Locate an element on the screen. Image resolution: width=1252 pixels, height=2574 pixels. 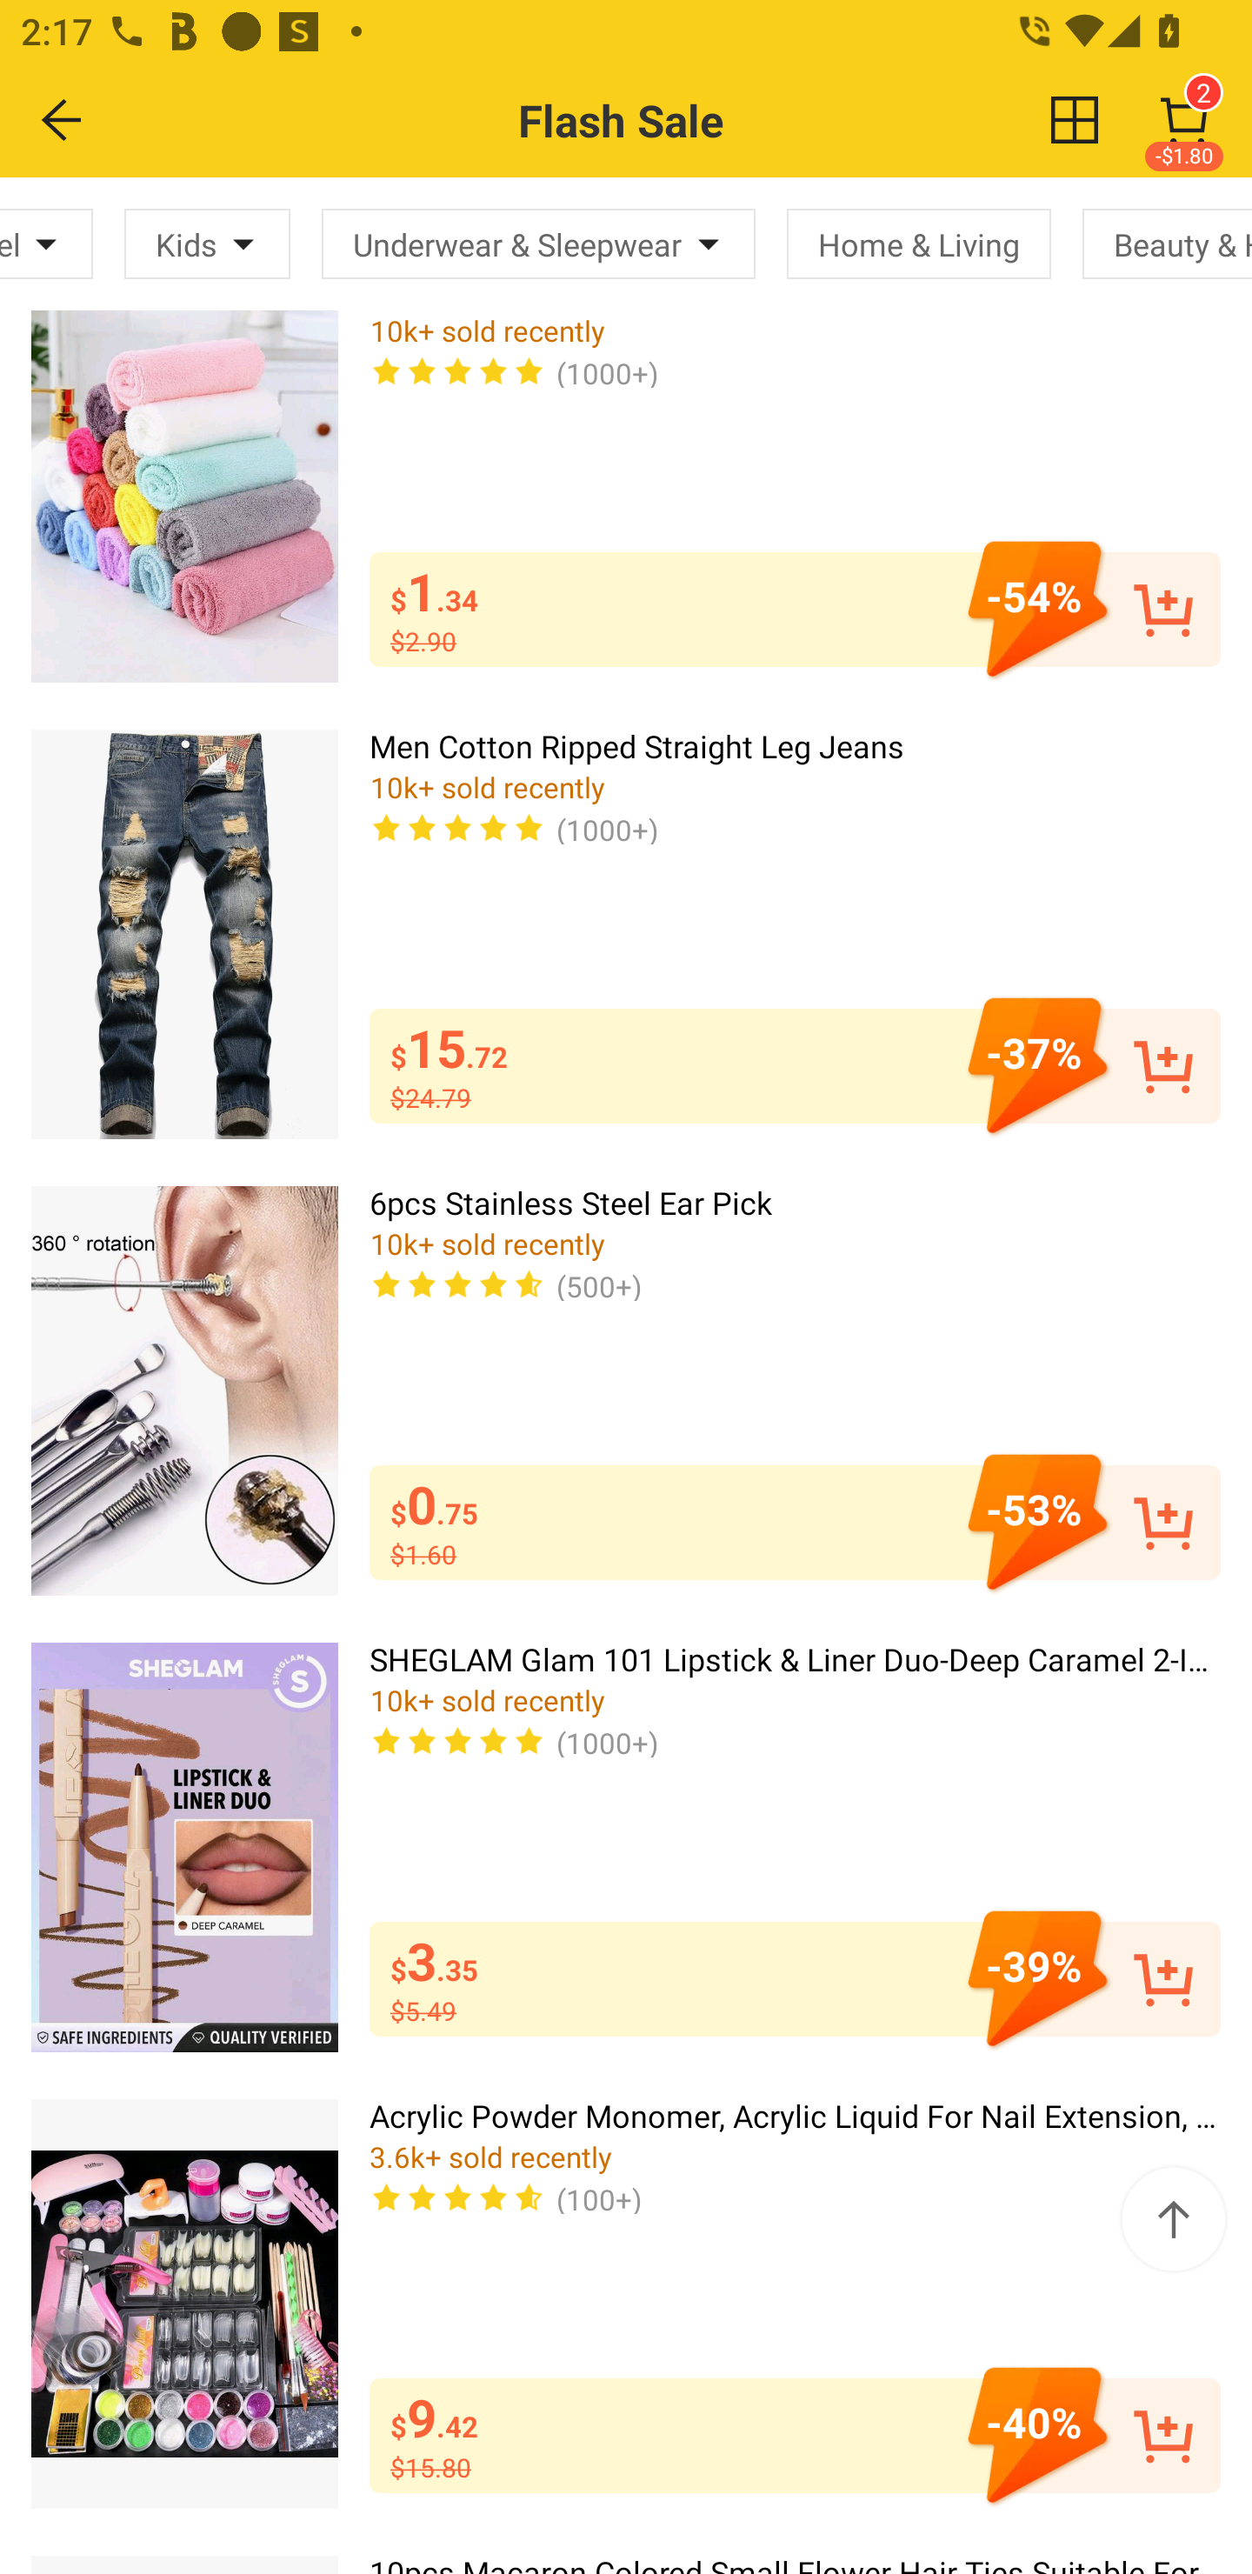
2 -$1.80 is located at coordinates (1184, 120).